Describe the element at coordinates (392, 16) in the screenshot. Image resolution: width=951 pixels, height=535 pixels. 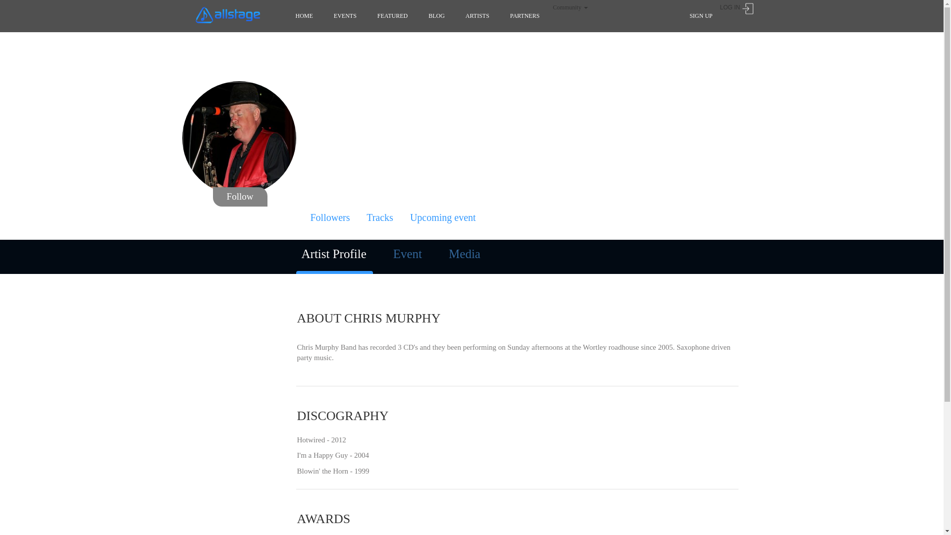
I see `FEATURED` at that location.